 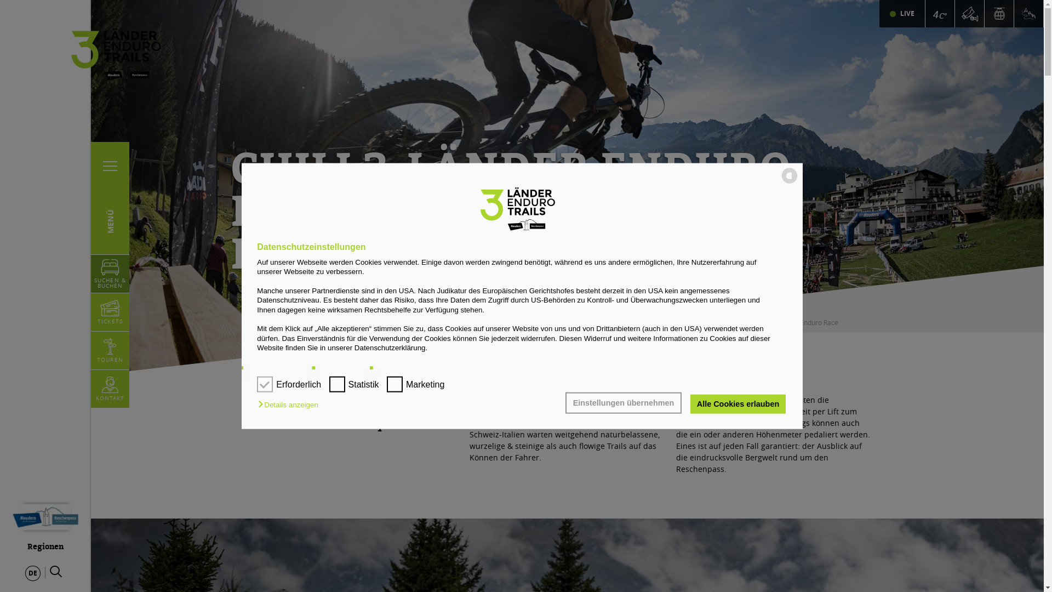 I want to click on DE, so click(x=33, y=573).